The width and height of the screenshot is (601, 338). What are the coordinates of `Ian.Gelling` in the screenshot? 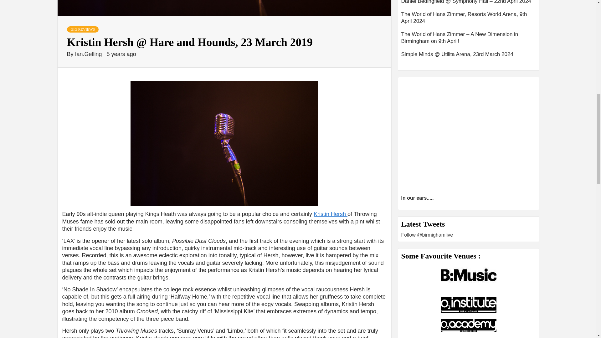 It's located at (89, 54).